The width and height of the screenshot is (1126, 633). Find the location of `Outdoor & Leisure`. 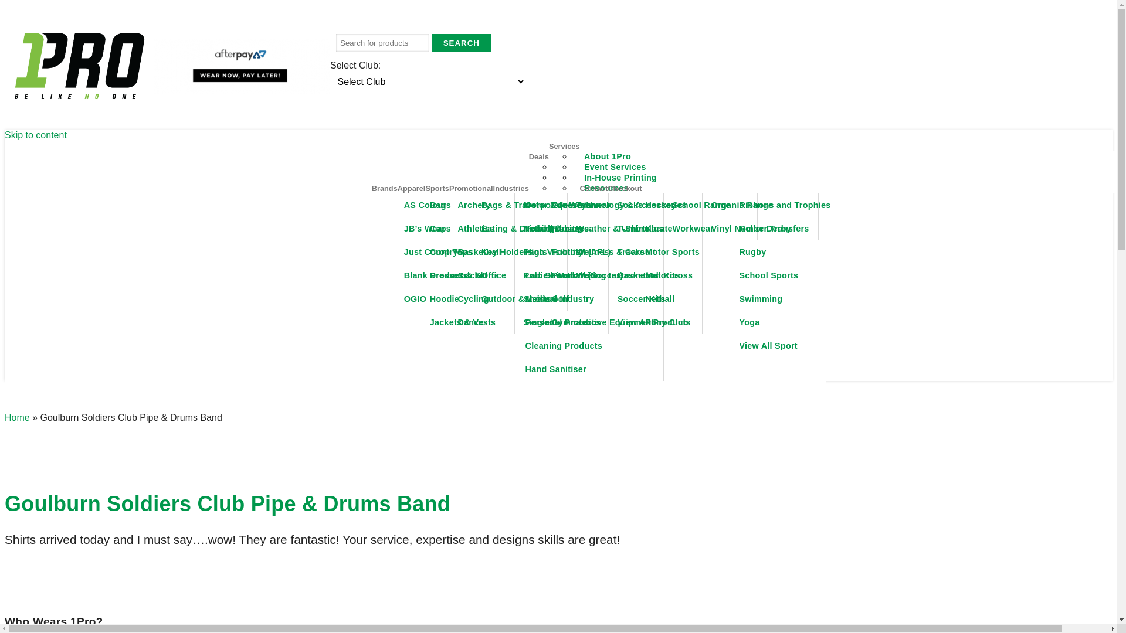

Outdoor & Leisure is located at coordinates (520, 299).